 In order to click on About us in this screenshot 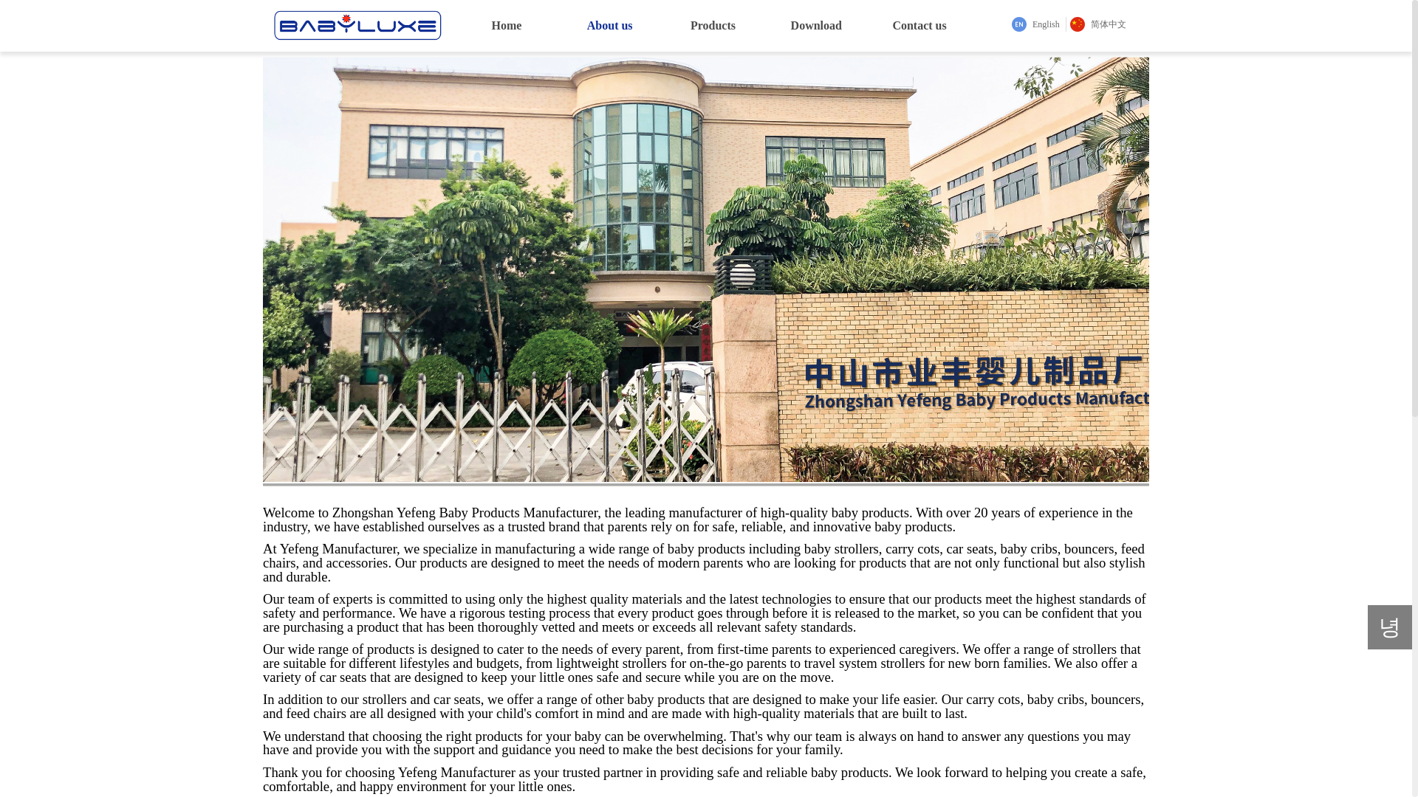, I will do `click(610, 26)`.